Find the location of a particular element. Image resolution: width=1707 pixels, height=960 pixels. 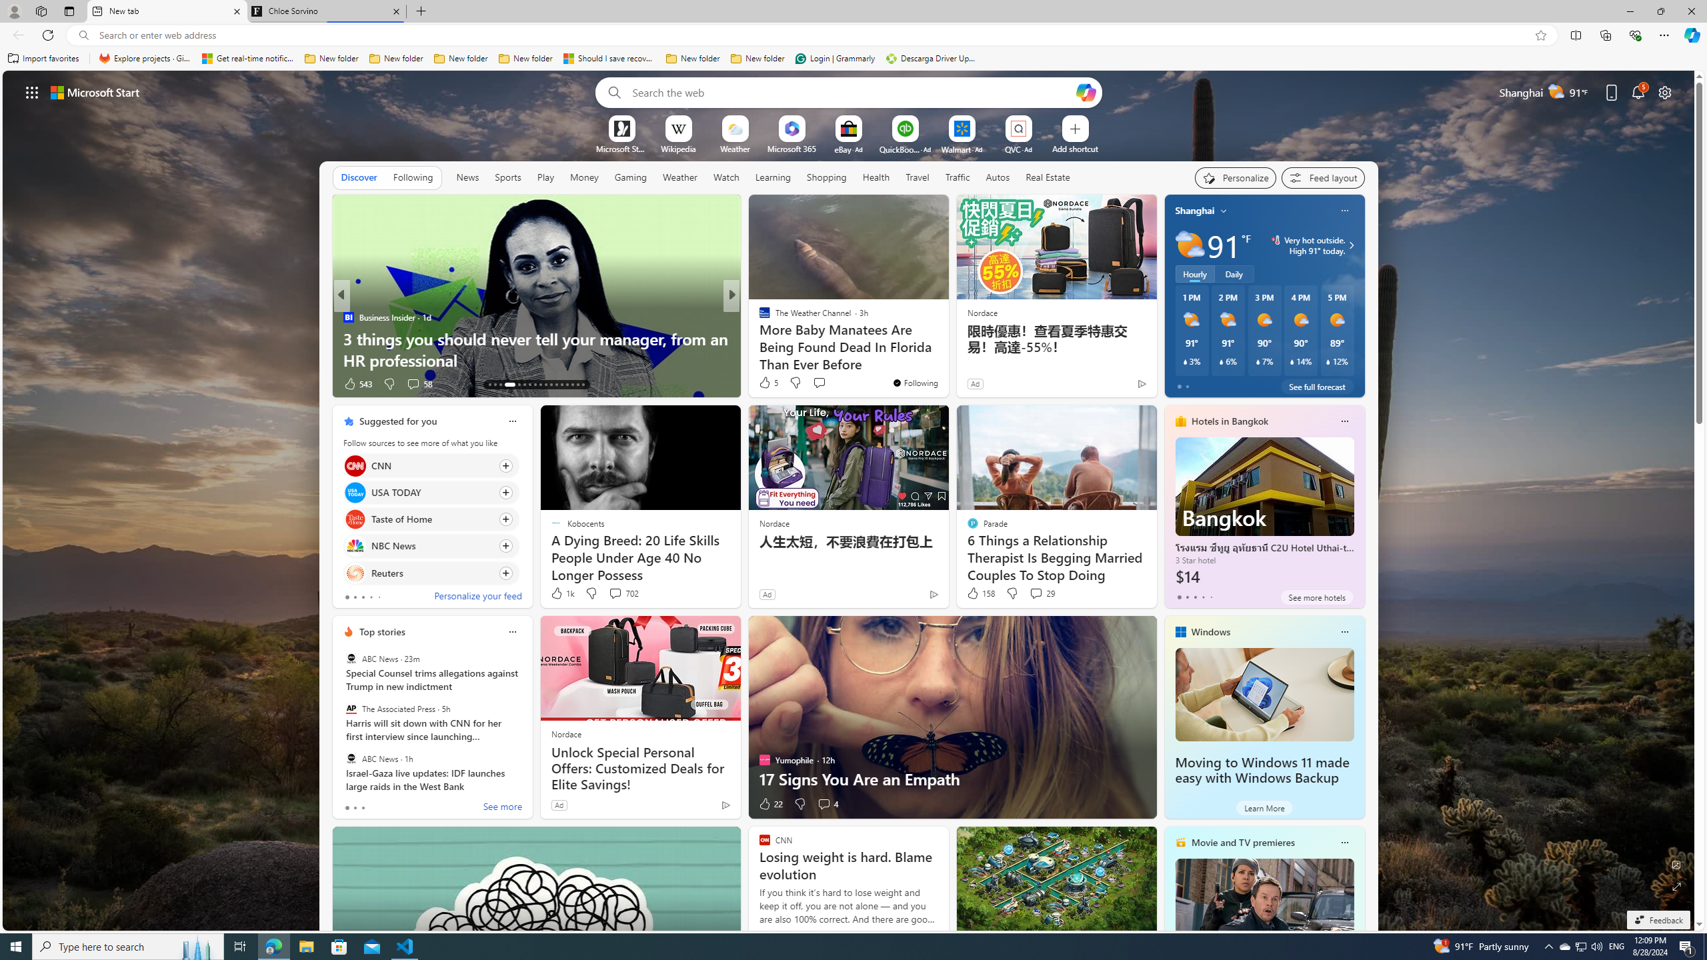

Descarga Driver Updater is located at coordinates (932, 59).